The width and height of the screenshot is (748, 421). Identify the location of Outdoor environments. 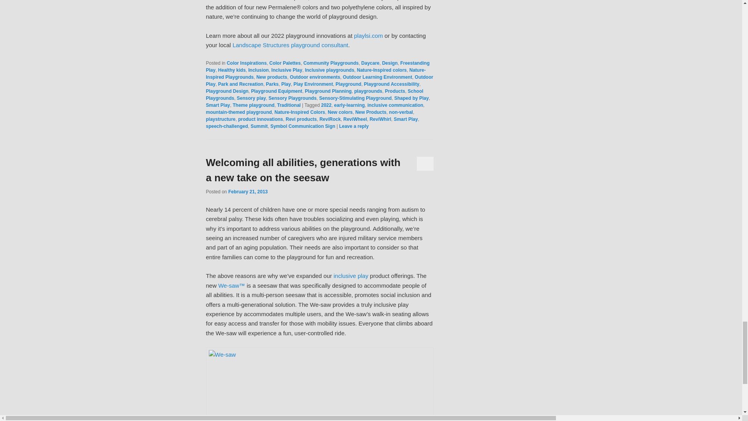
(315, 77).